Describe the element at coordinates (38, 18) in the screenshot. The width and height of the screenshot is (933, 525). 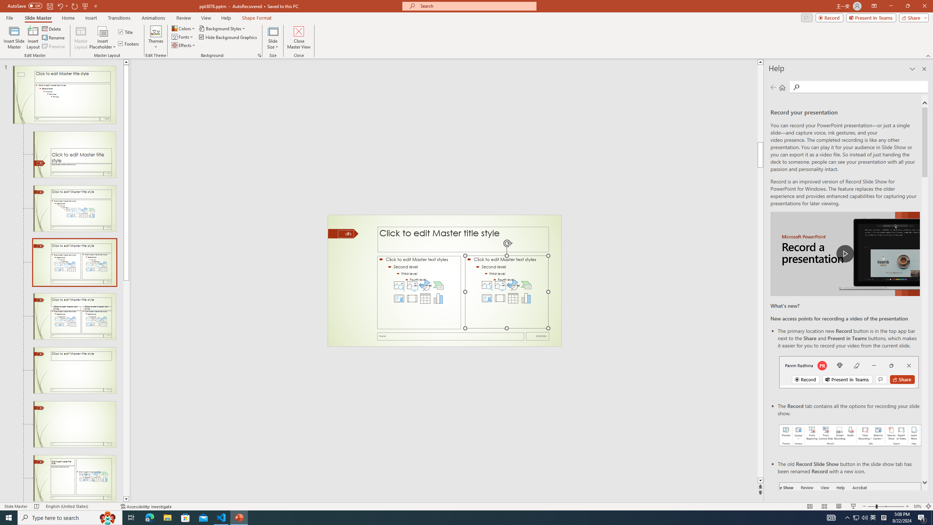
I see `Slide Master` at that location.